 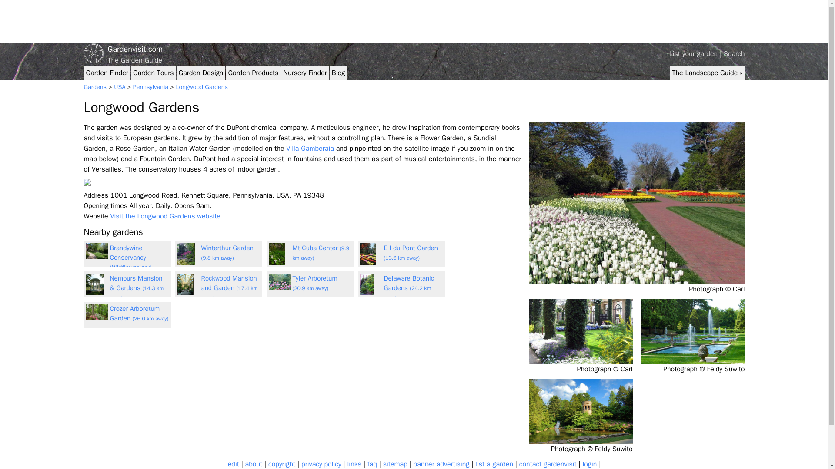 I want to click on Garden Tours, so click(x=153, y=73).